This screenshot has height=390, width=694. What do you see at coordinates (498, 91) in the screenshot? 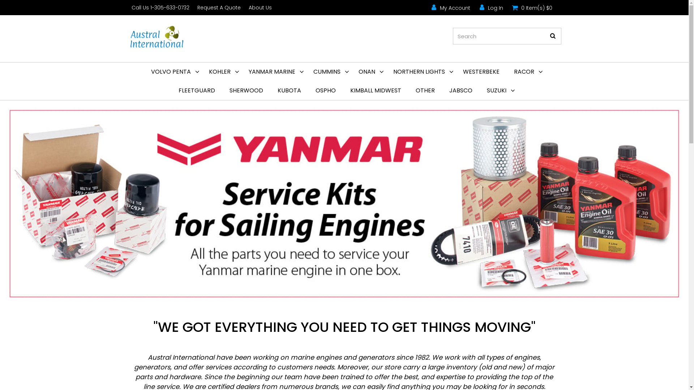
I see `SUZUKI` at bounding box center [498, 91].